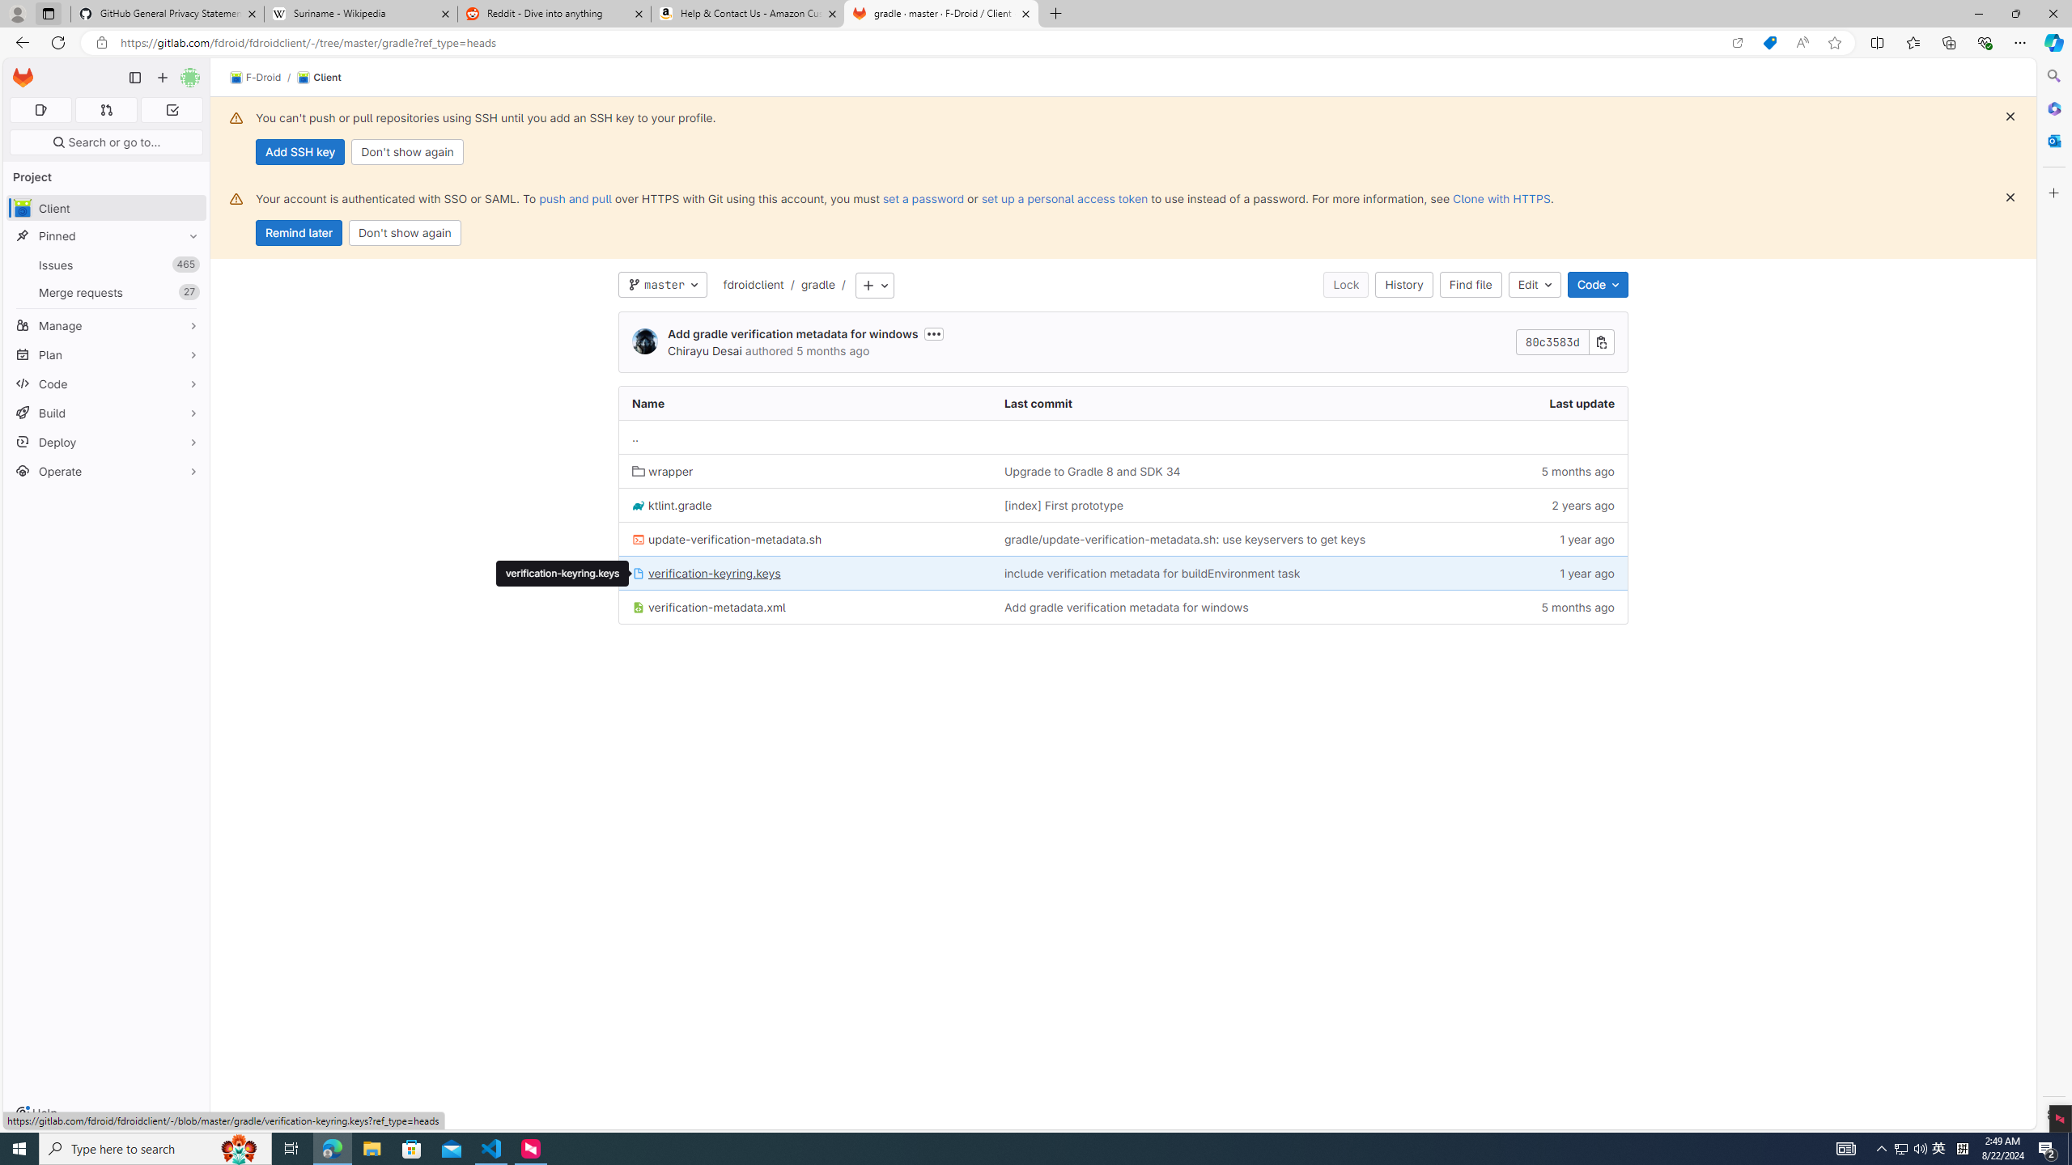  What do you see at coordinates (1092, 471) in the screenshot?
I see `Upgrade to Gradle 8 and SDK 34` at bounding box center [1092, 471].